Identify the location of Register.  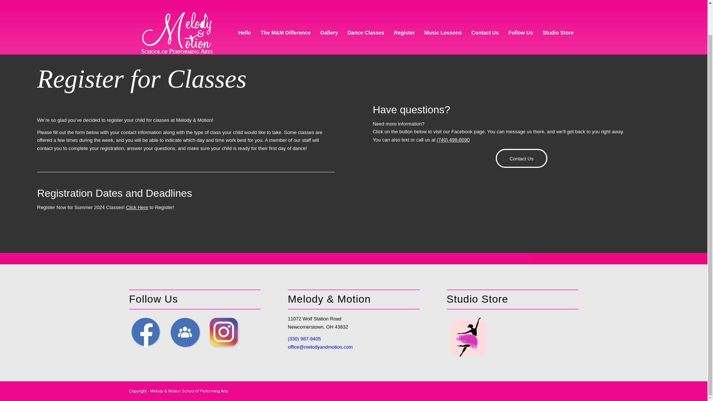
(404, 11).